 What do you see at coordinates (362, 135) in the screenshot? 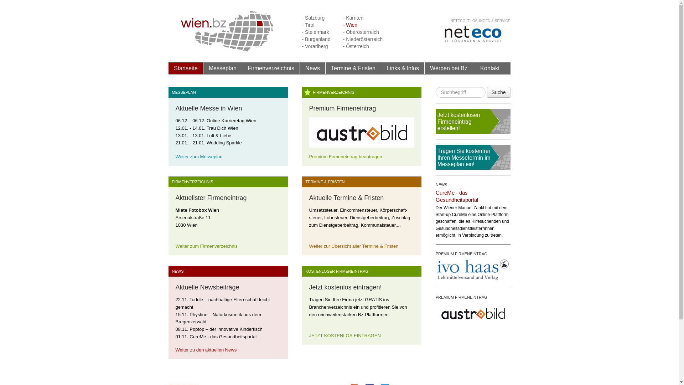
I see `AustroBild.at - ` at bounding box center [362, 135].